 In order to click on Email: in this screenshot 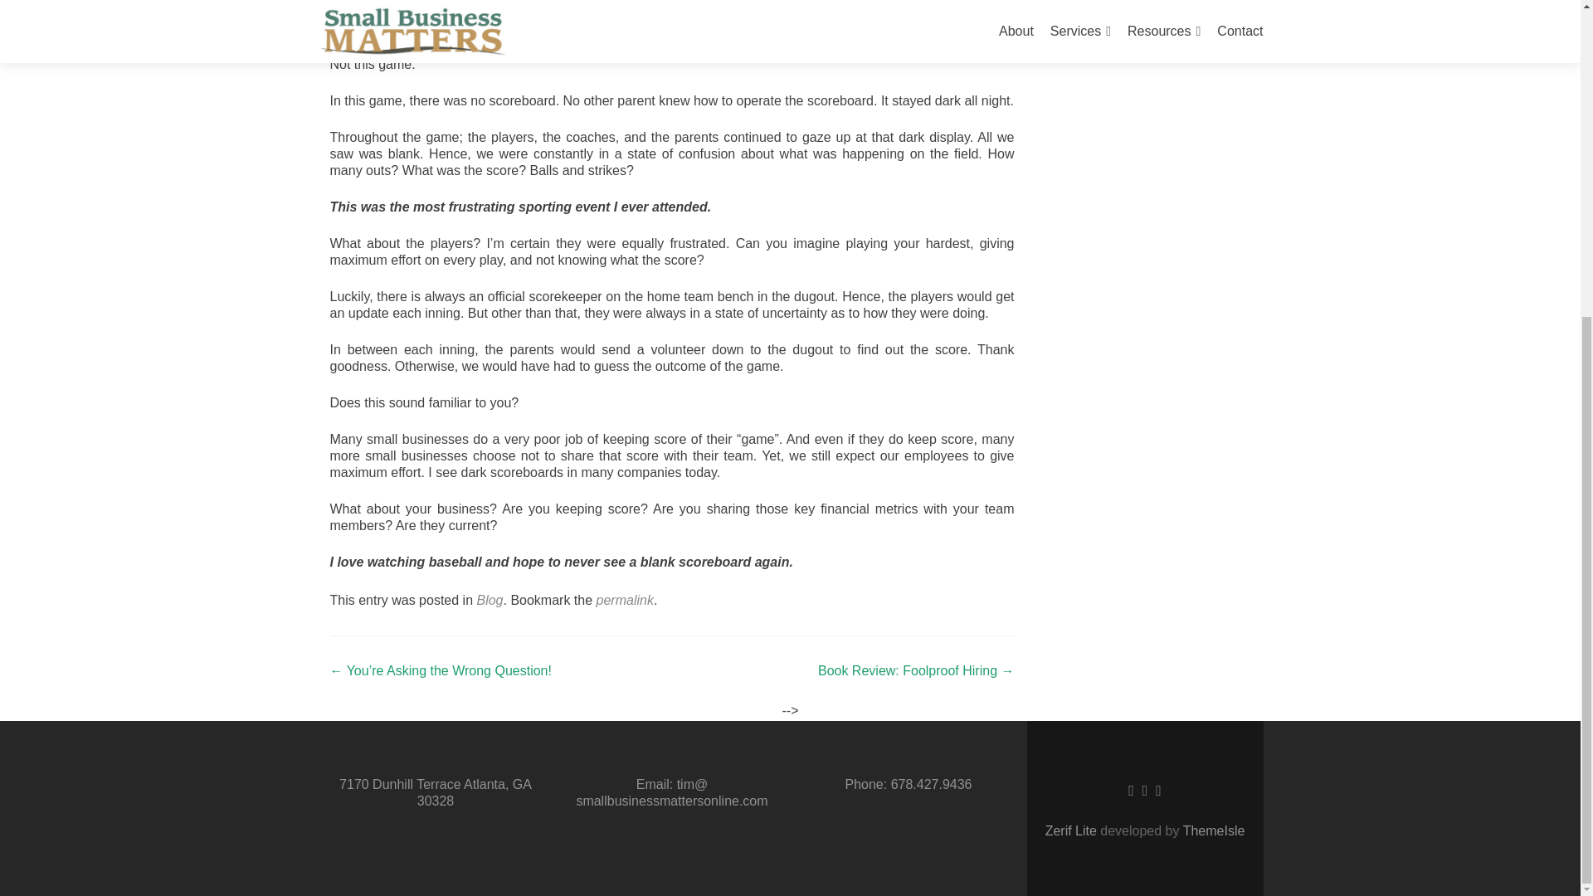, I will do `click(654, 784)`.